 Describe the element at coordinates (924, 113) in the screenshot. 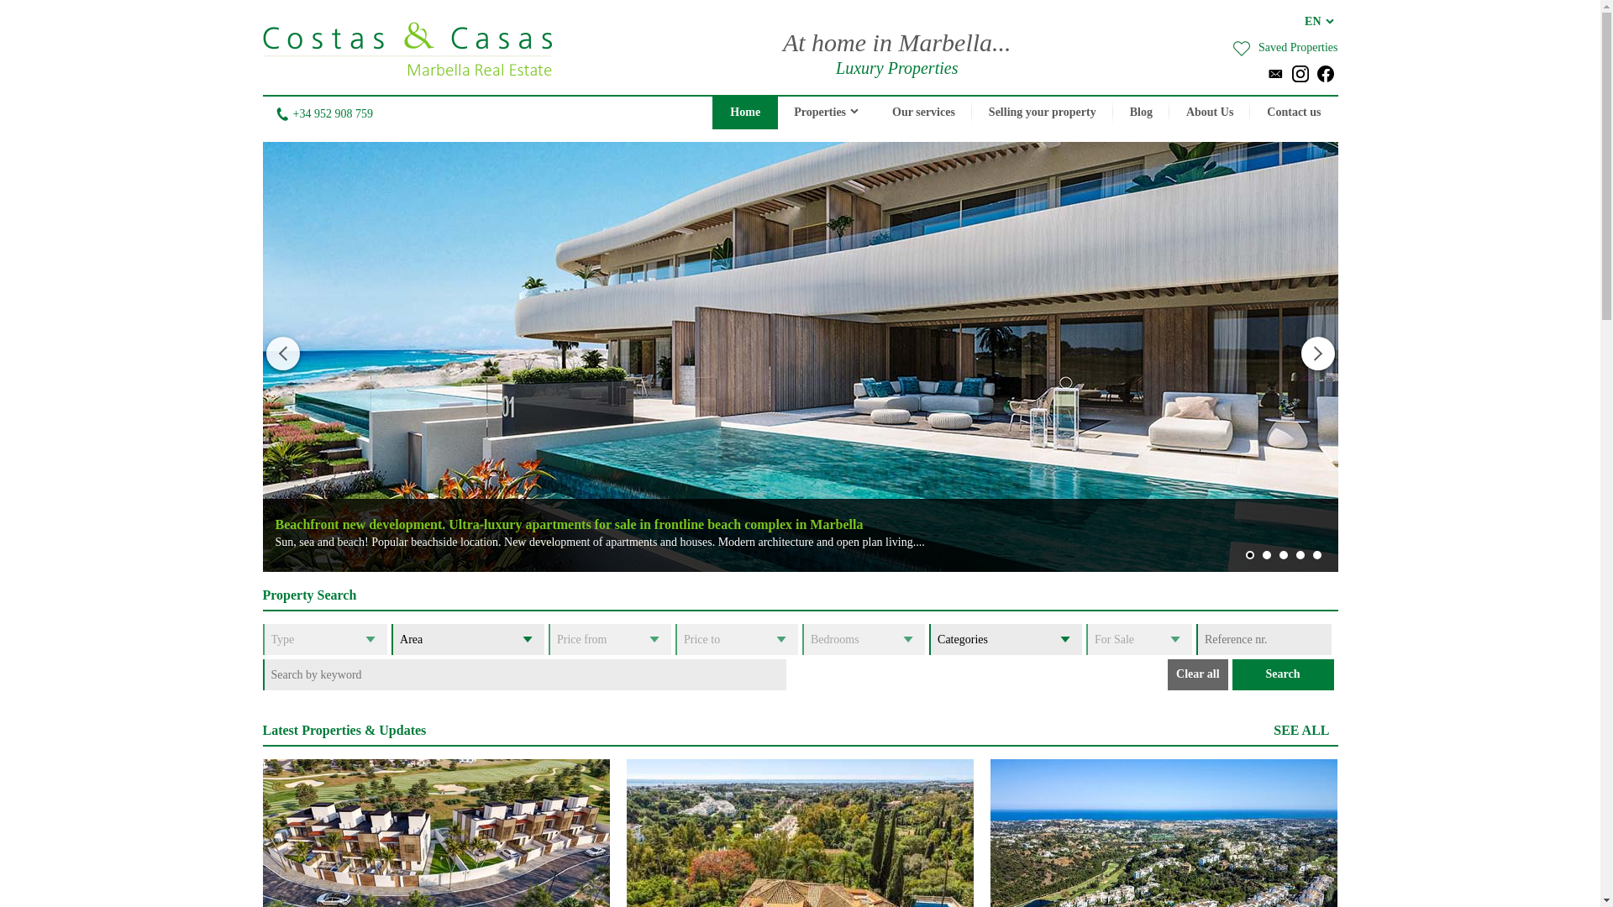

I see `Our services` at that location.